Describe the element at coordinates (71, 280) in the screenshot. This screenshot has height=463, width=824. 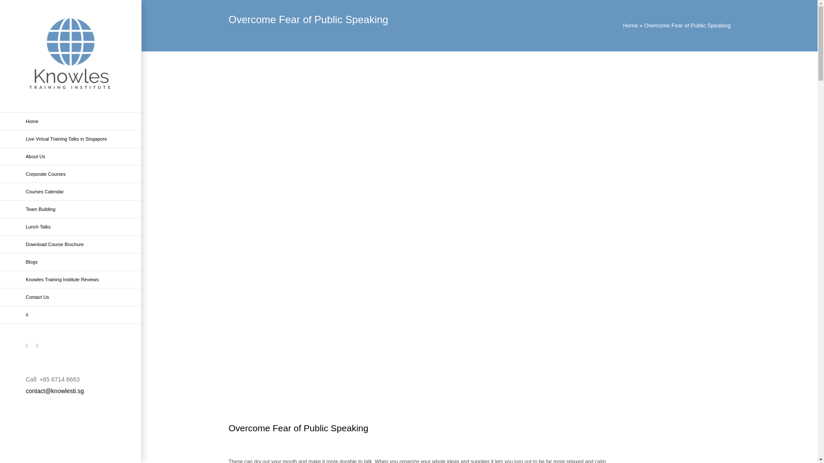
I see `Knowles Training Institute Reviews` at that location.